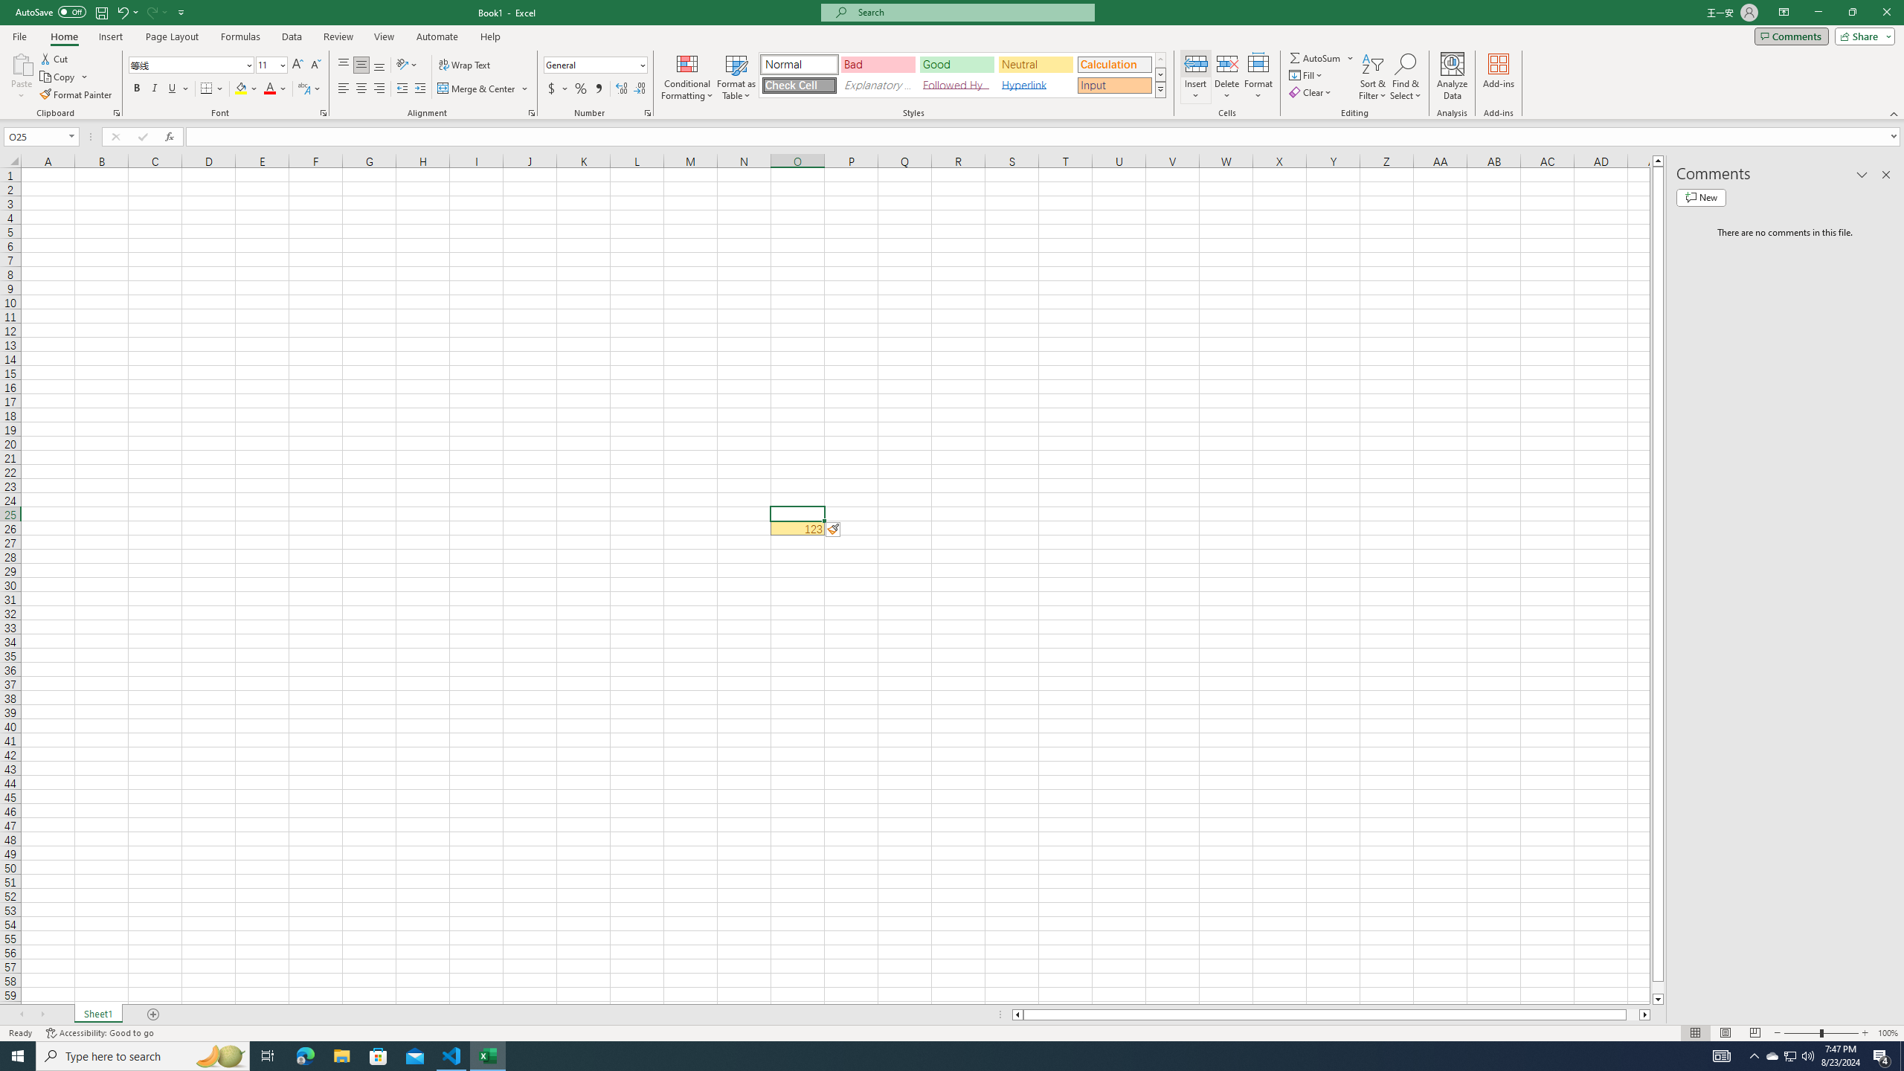 The image size is (1904, 1071). What do you see at coordinates (437, 36) in the screenshot?
I see `Automate` at bounding box center [437, 36].